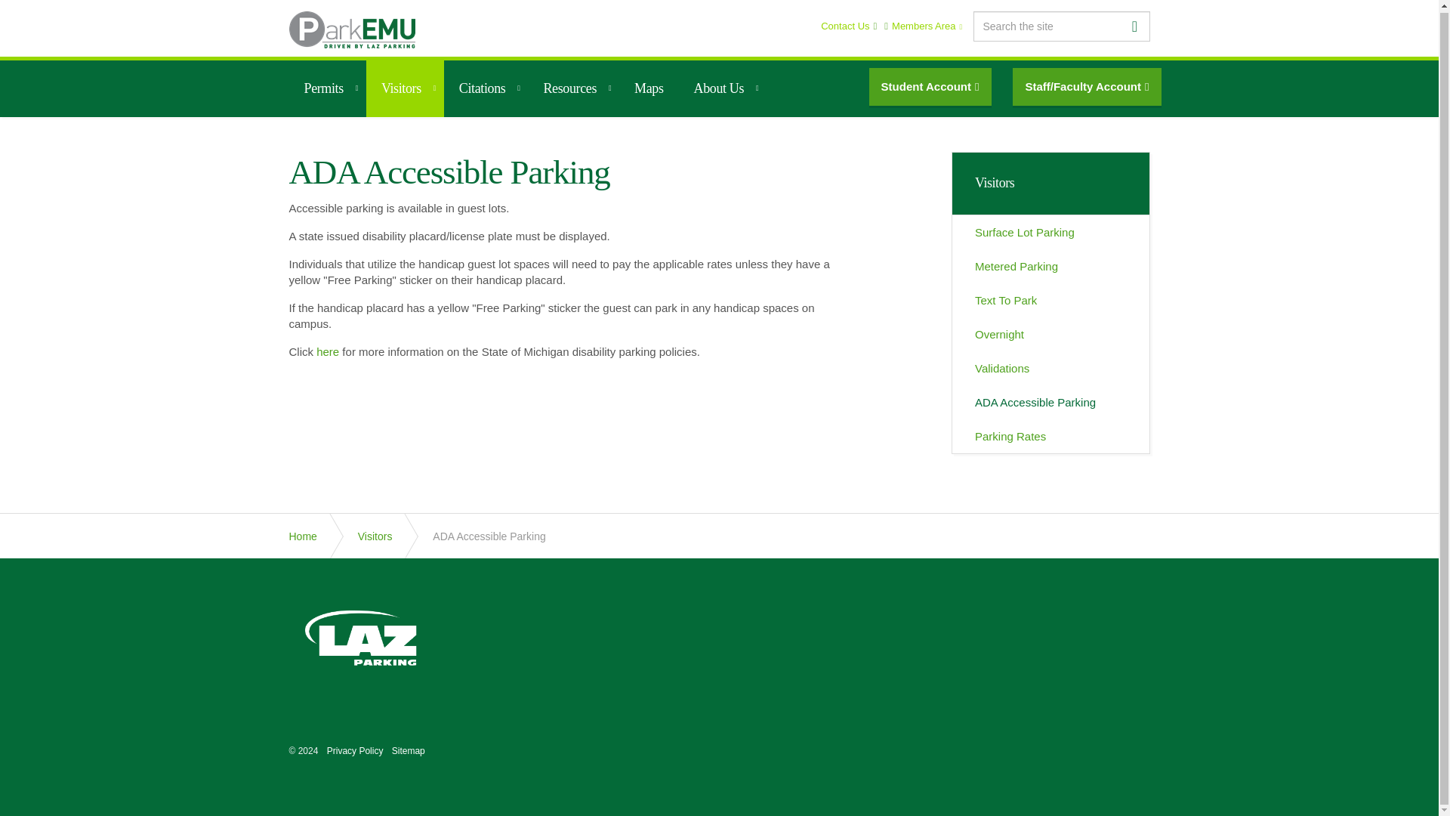 This screenshot has height=816, width=1450. Describe the element at coordinates (572, 87) in the screenshot. I see `Resources` at that location.